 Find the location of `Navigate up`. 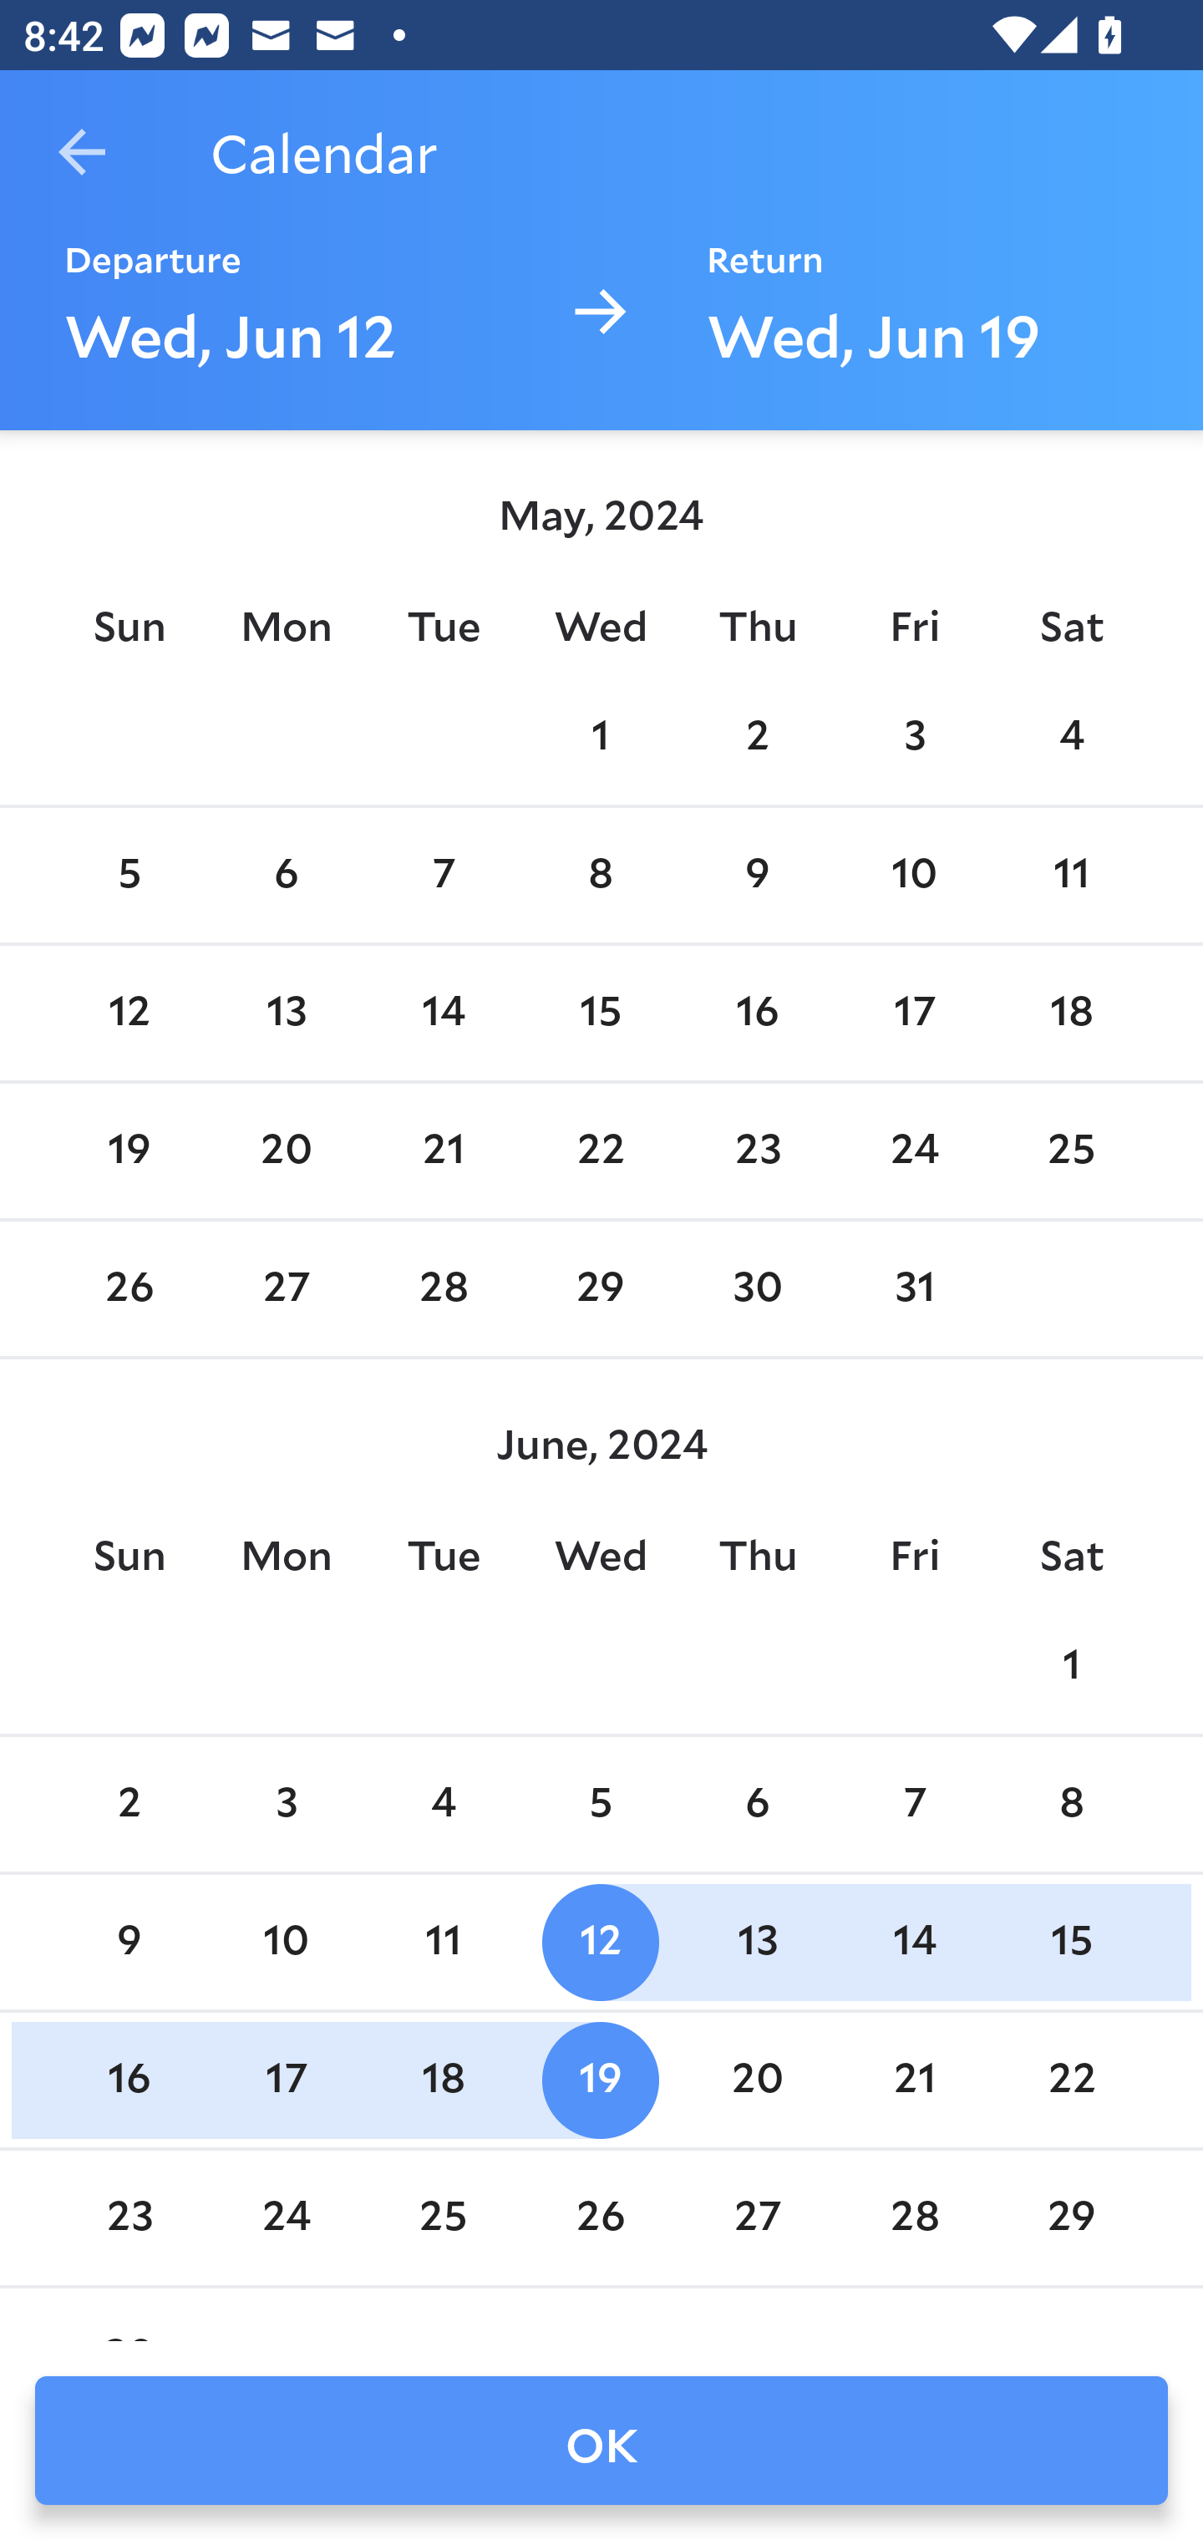

Navigate up is located at coordinates (82, 152).